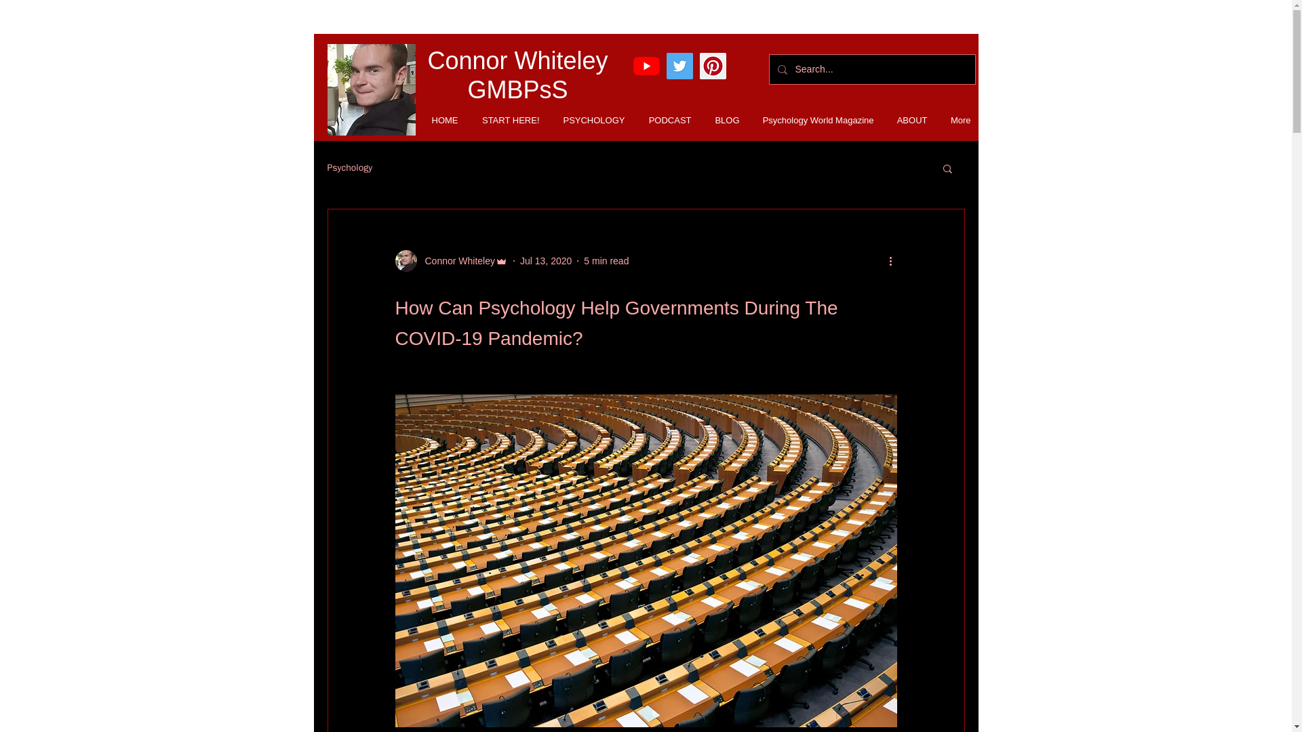 The width and height of the screenshot is (1302, 732). Describe the element at coordinates (722, 121) in the screenshot. I see `BLOG` at that location.